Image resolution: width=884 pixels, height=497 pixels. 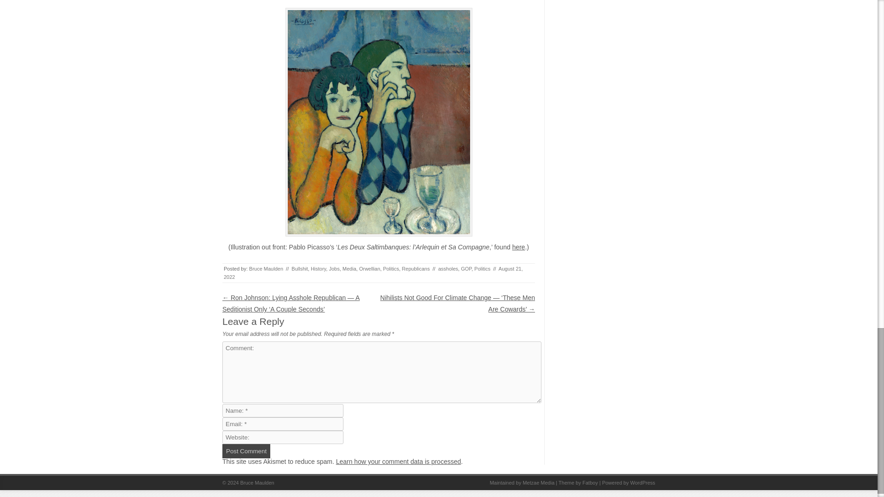 I want to click on Learn how your comment data is processed, so click(x=399, y=461).